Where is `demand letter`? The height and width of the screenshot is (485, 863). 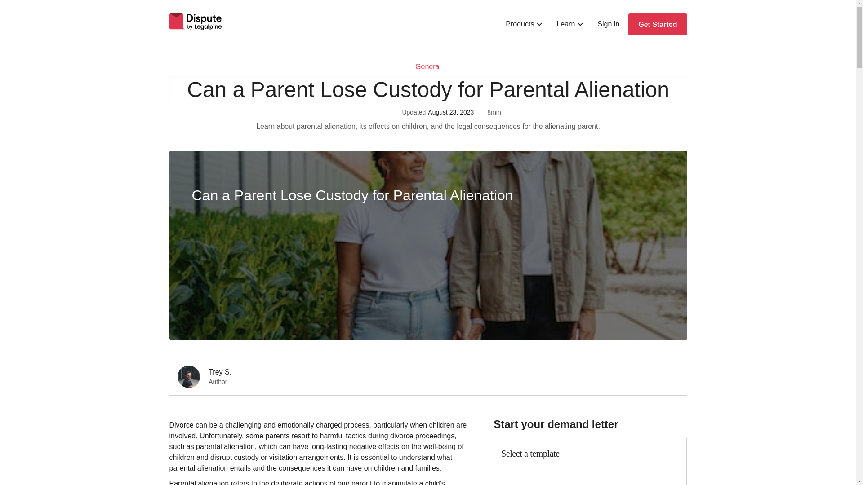
demand letter is located at coordinates (590, 461).